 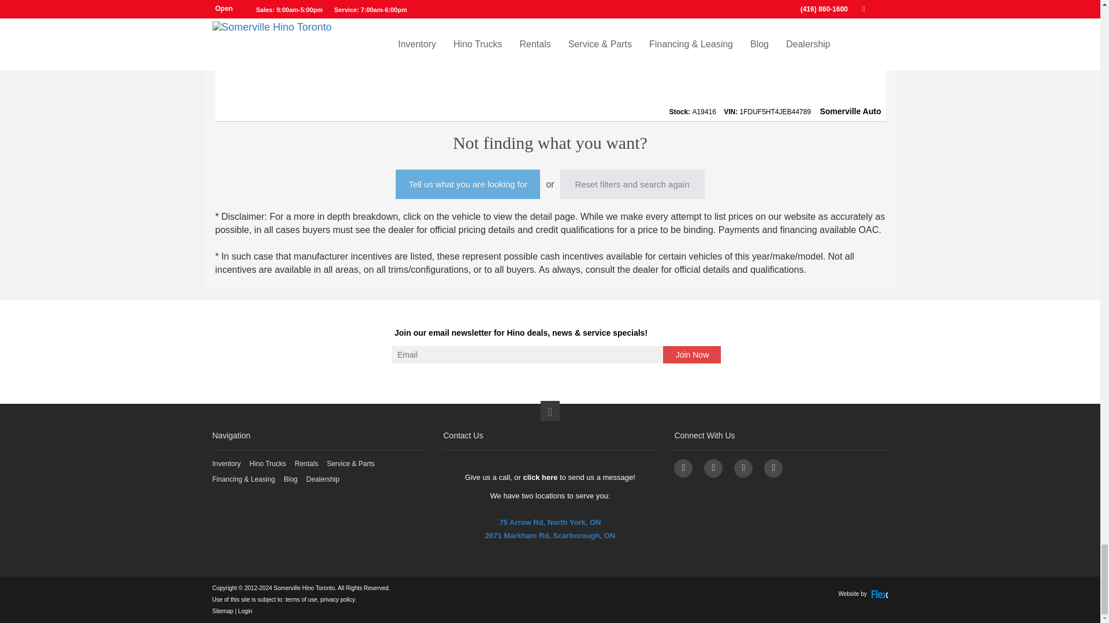 What do you see at coordinates (863, 593) in the screenshot?
I see `Click to see what Flex can do for you` at bounding box center [863, 593].